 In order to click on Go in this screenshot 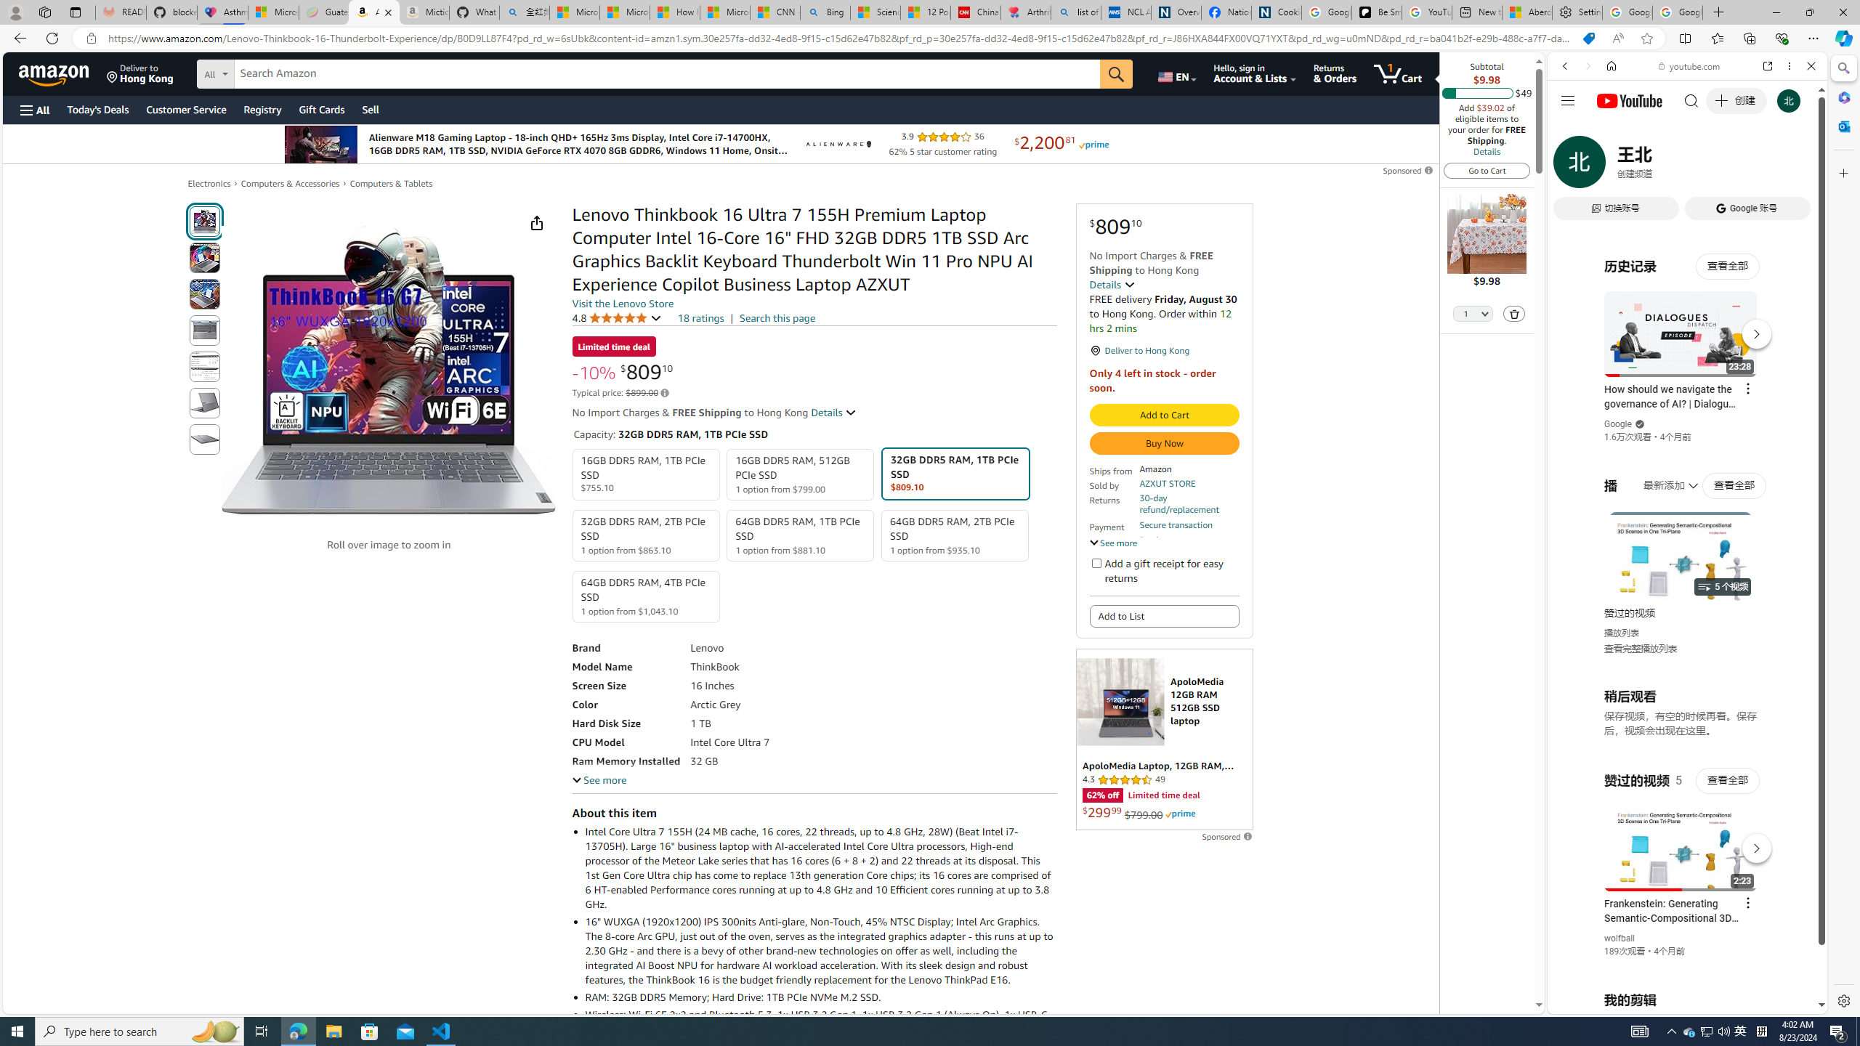, I will do `click(1116, 74)`.